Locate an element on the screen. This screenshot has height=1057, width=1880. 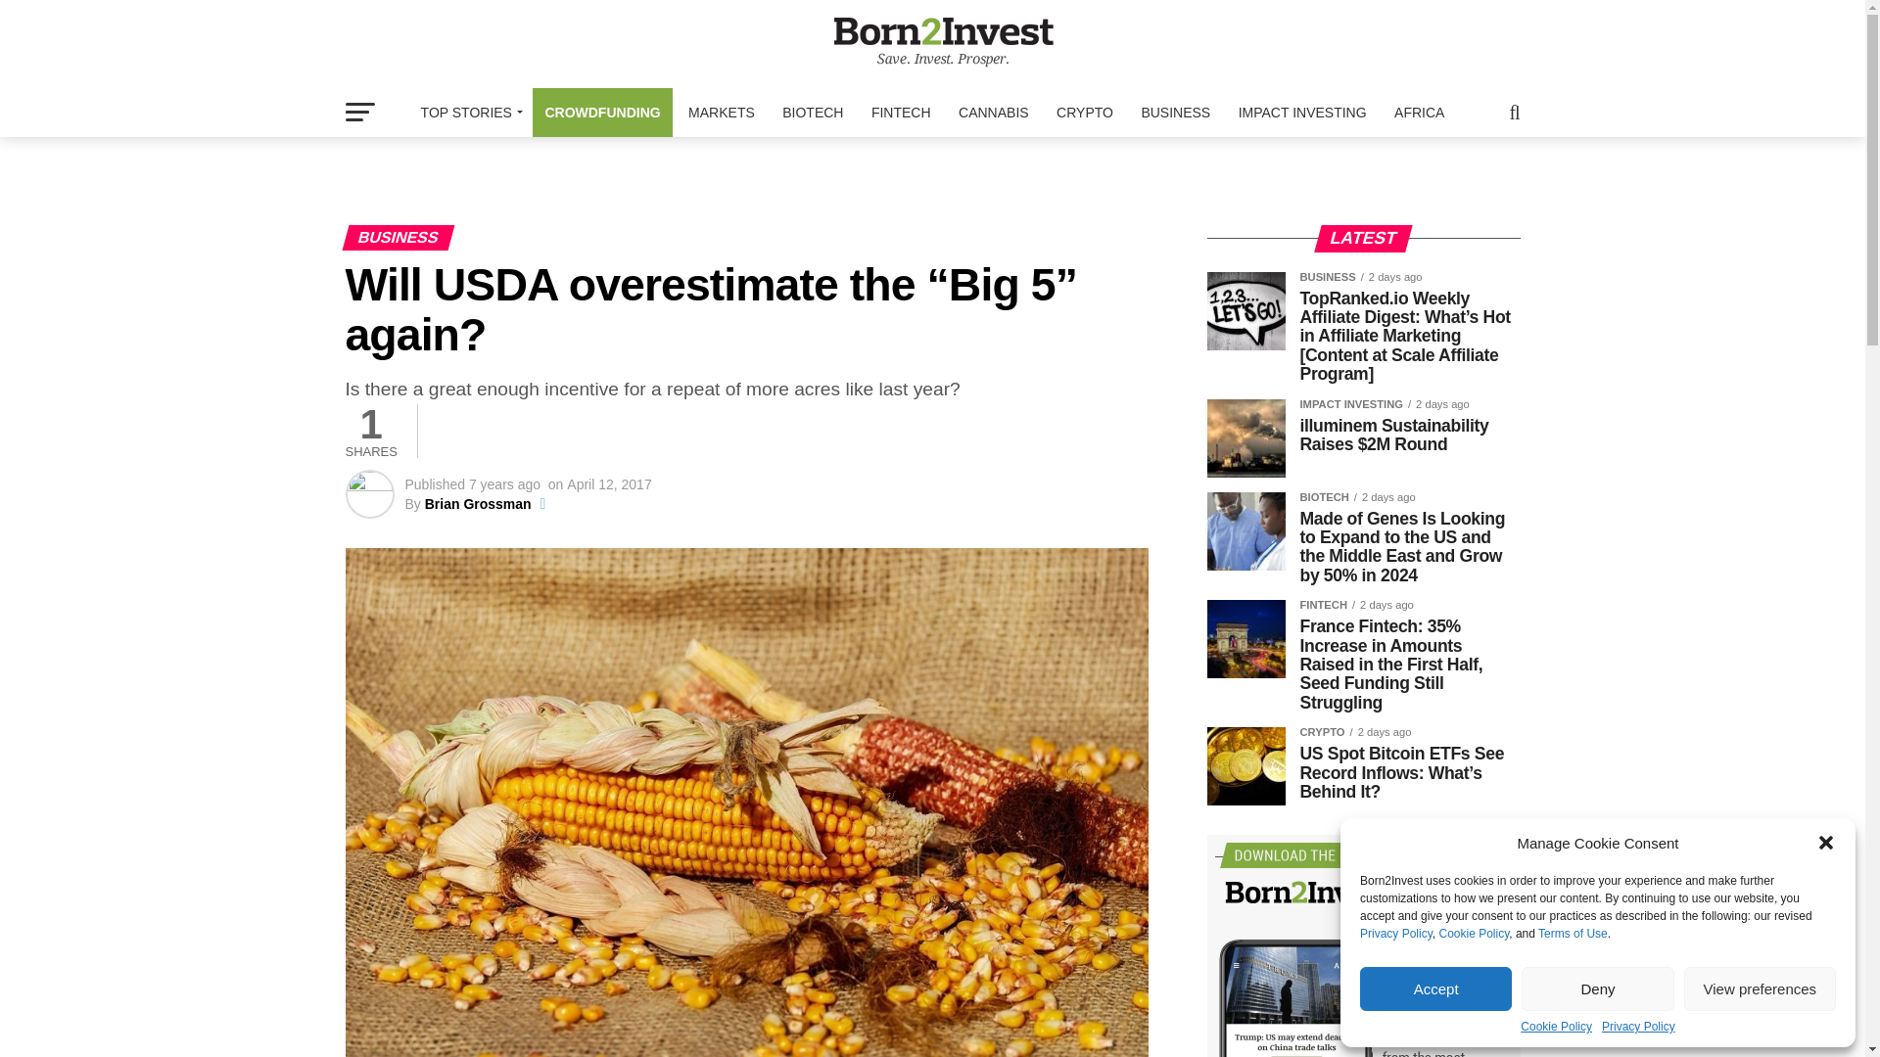
TOP STORIES is located at coordinates (468, 112).